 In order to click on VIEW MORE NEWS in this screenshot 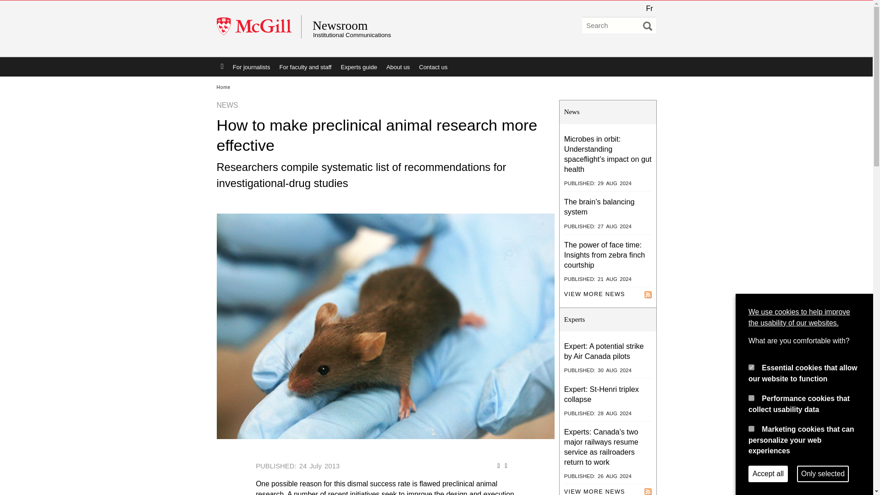, I will do `click(594, 294)`.